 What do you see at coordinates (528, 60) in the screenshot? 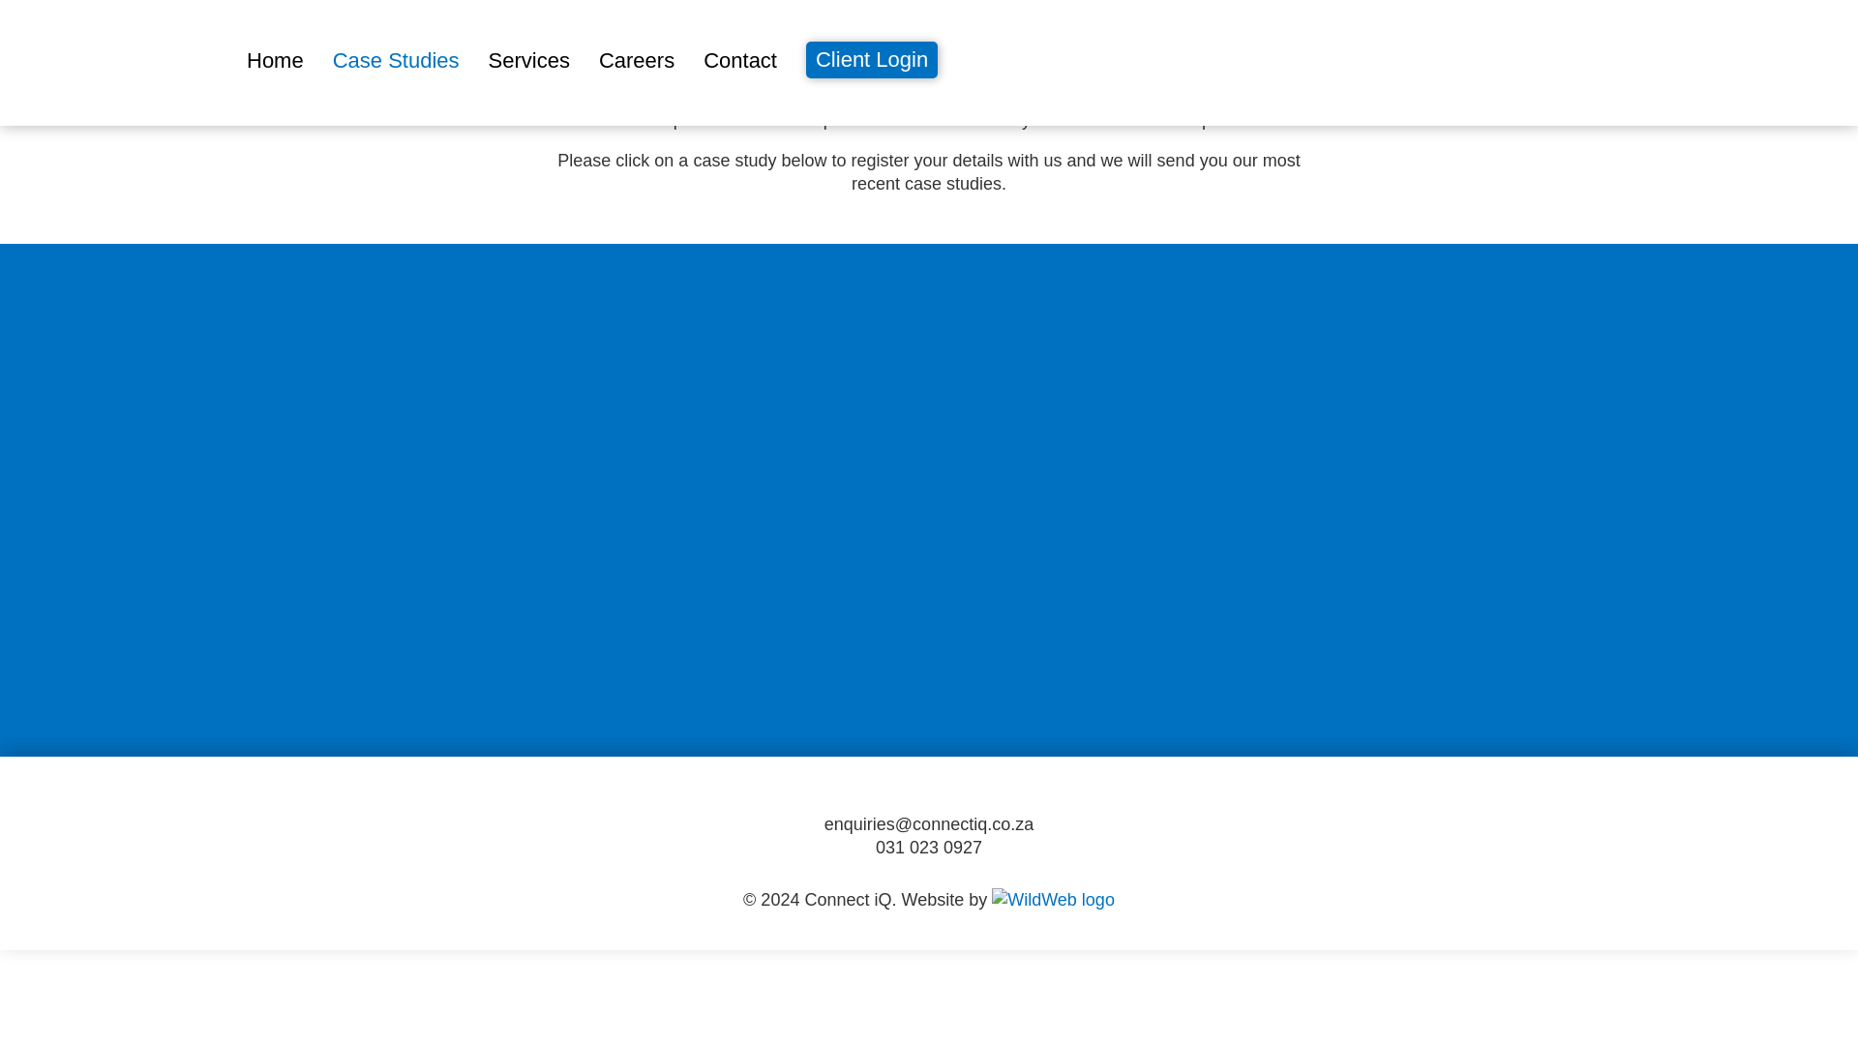
I see `Services` at bounding box center [528, 60].